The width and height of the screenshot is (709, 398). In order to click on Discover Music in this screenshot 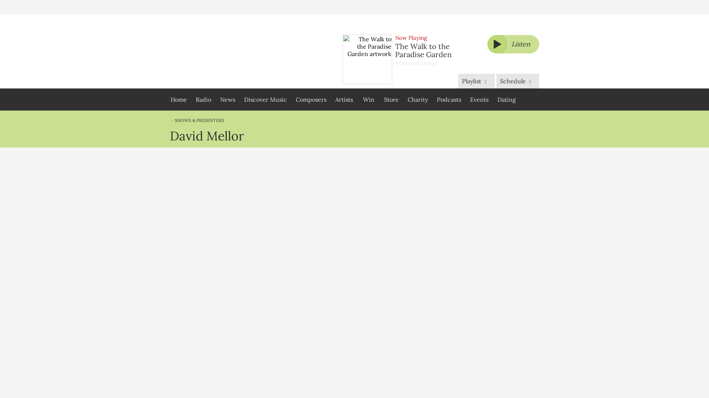, I will do `click(265, 99)`.